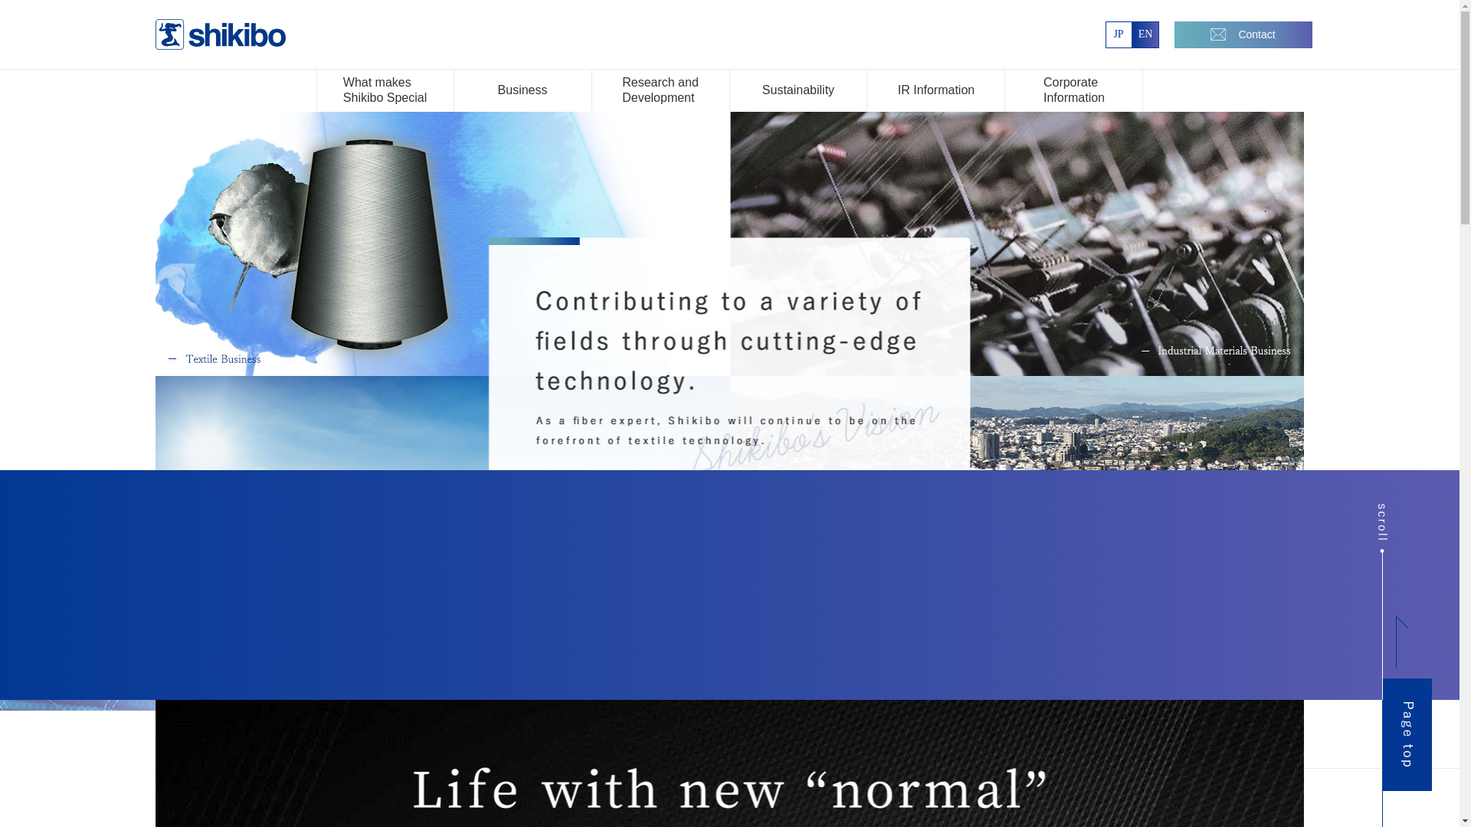  I want to click on JP, so click(1073, 89).